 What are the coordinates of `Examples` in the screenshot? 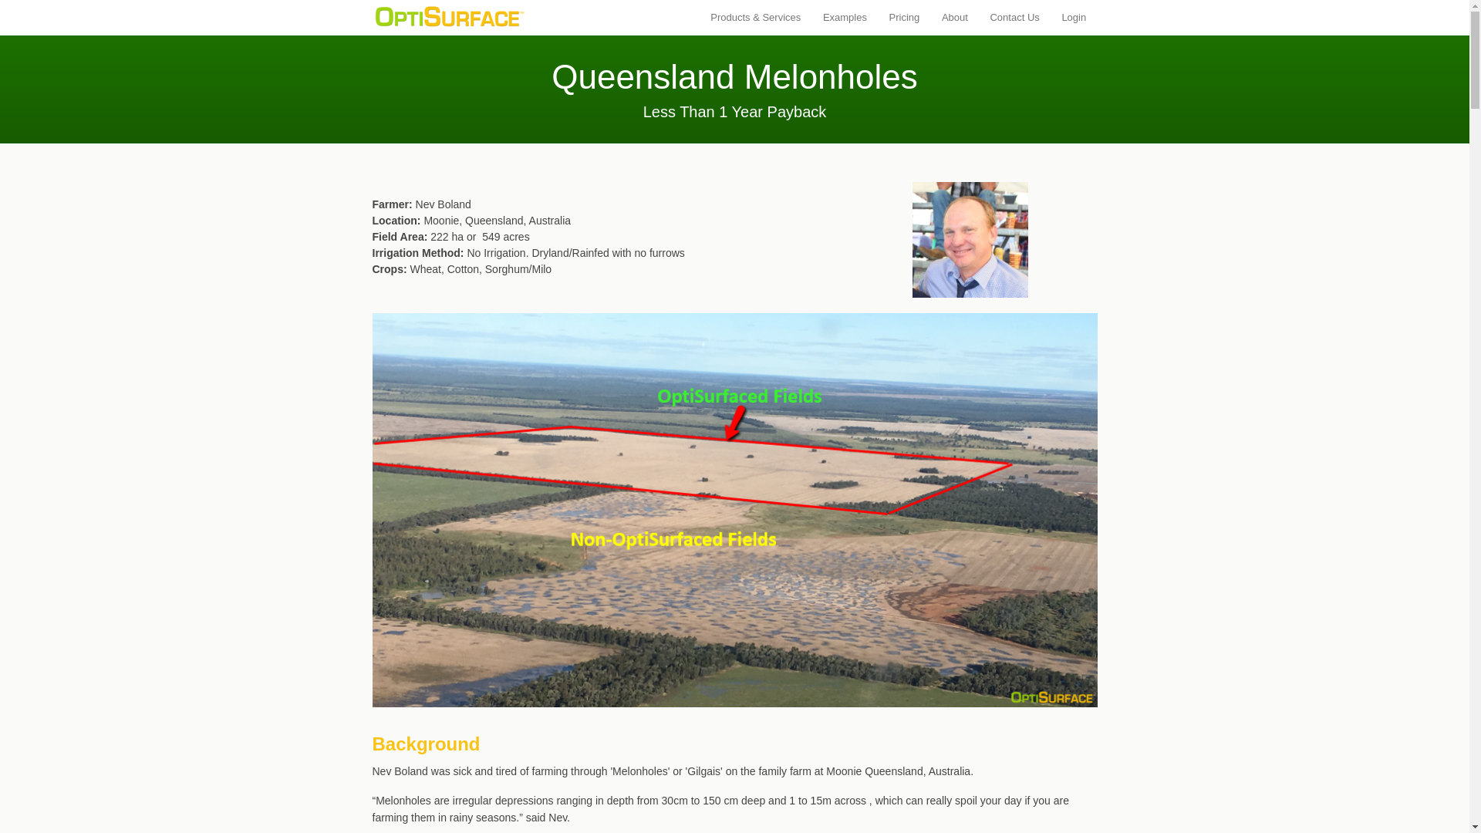 It's located at (845, 18).